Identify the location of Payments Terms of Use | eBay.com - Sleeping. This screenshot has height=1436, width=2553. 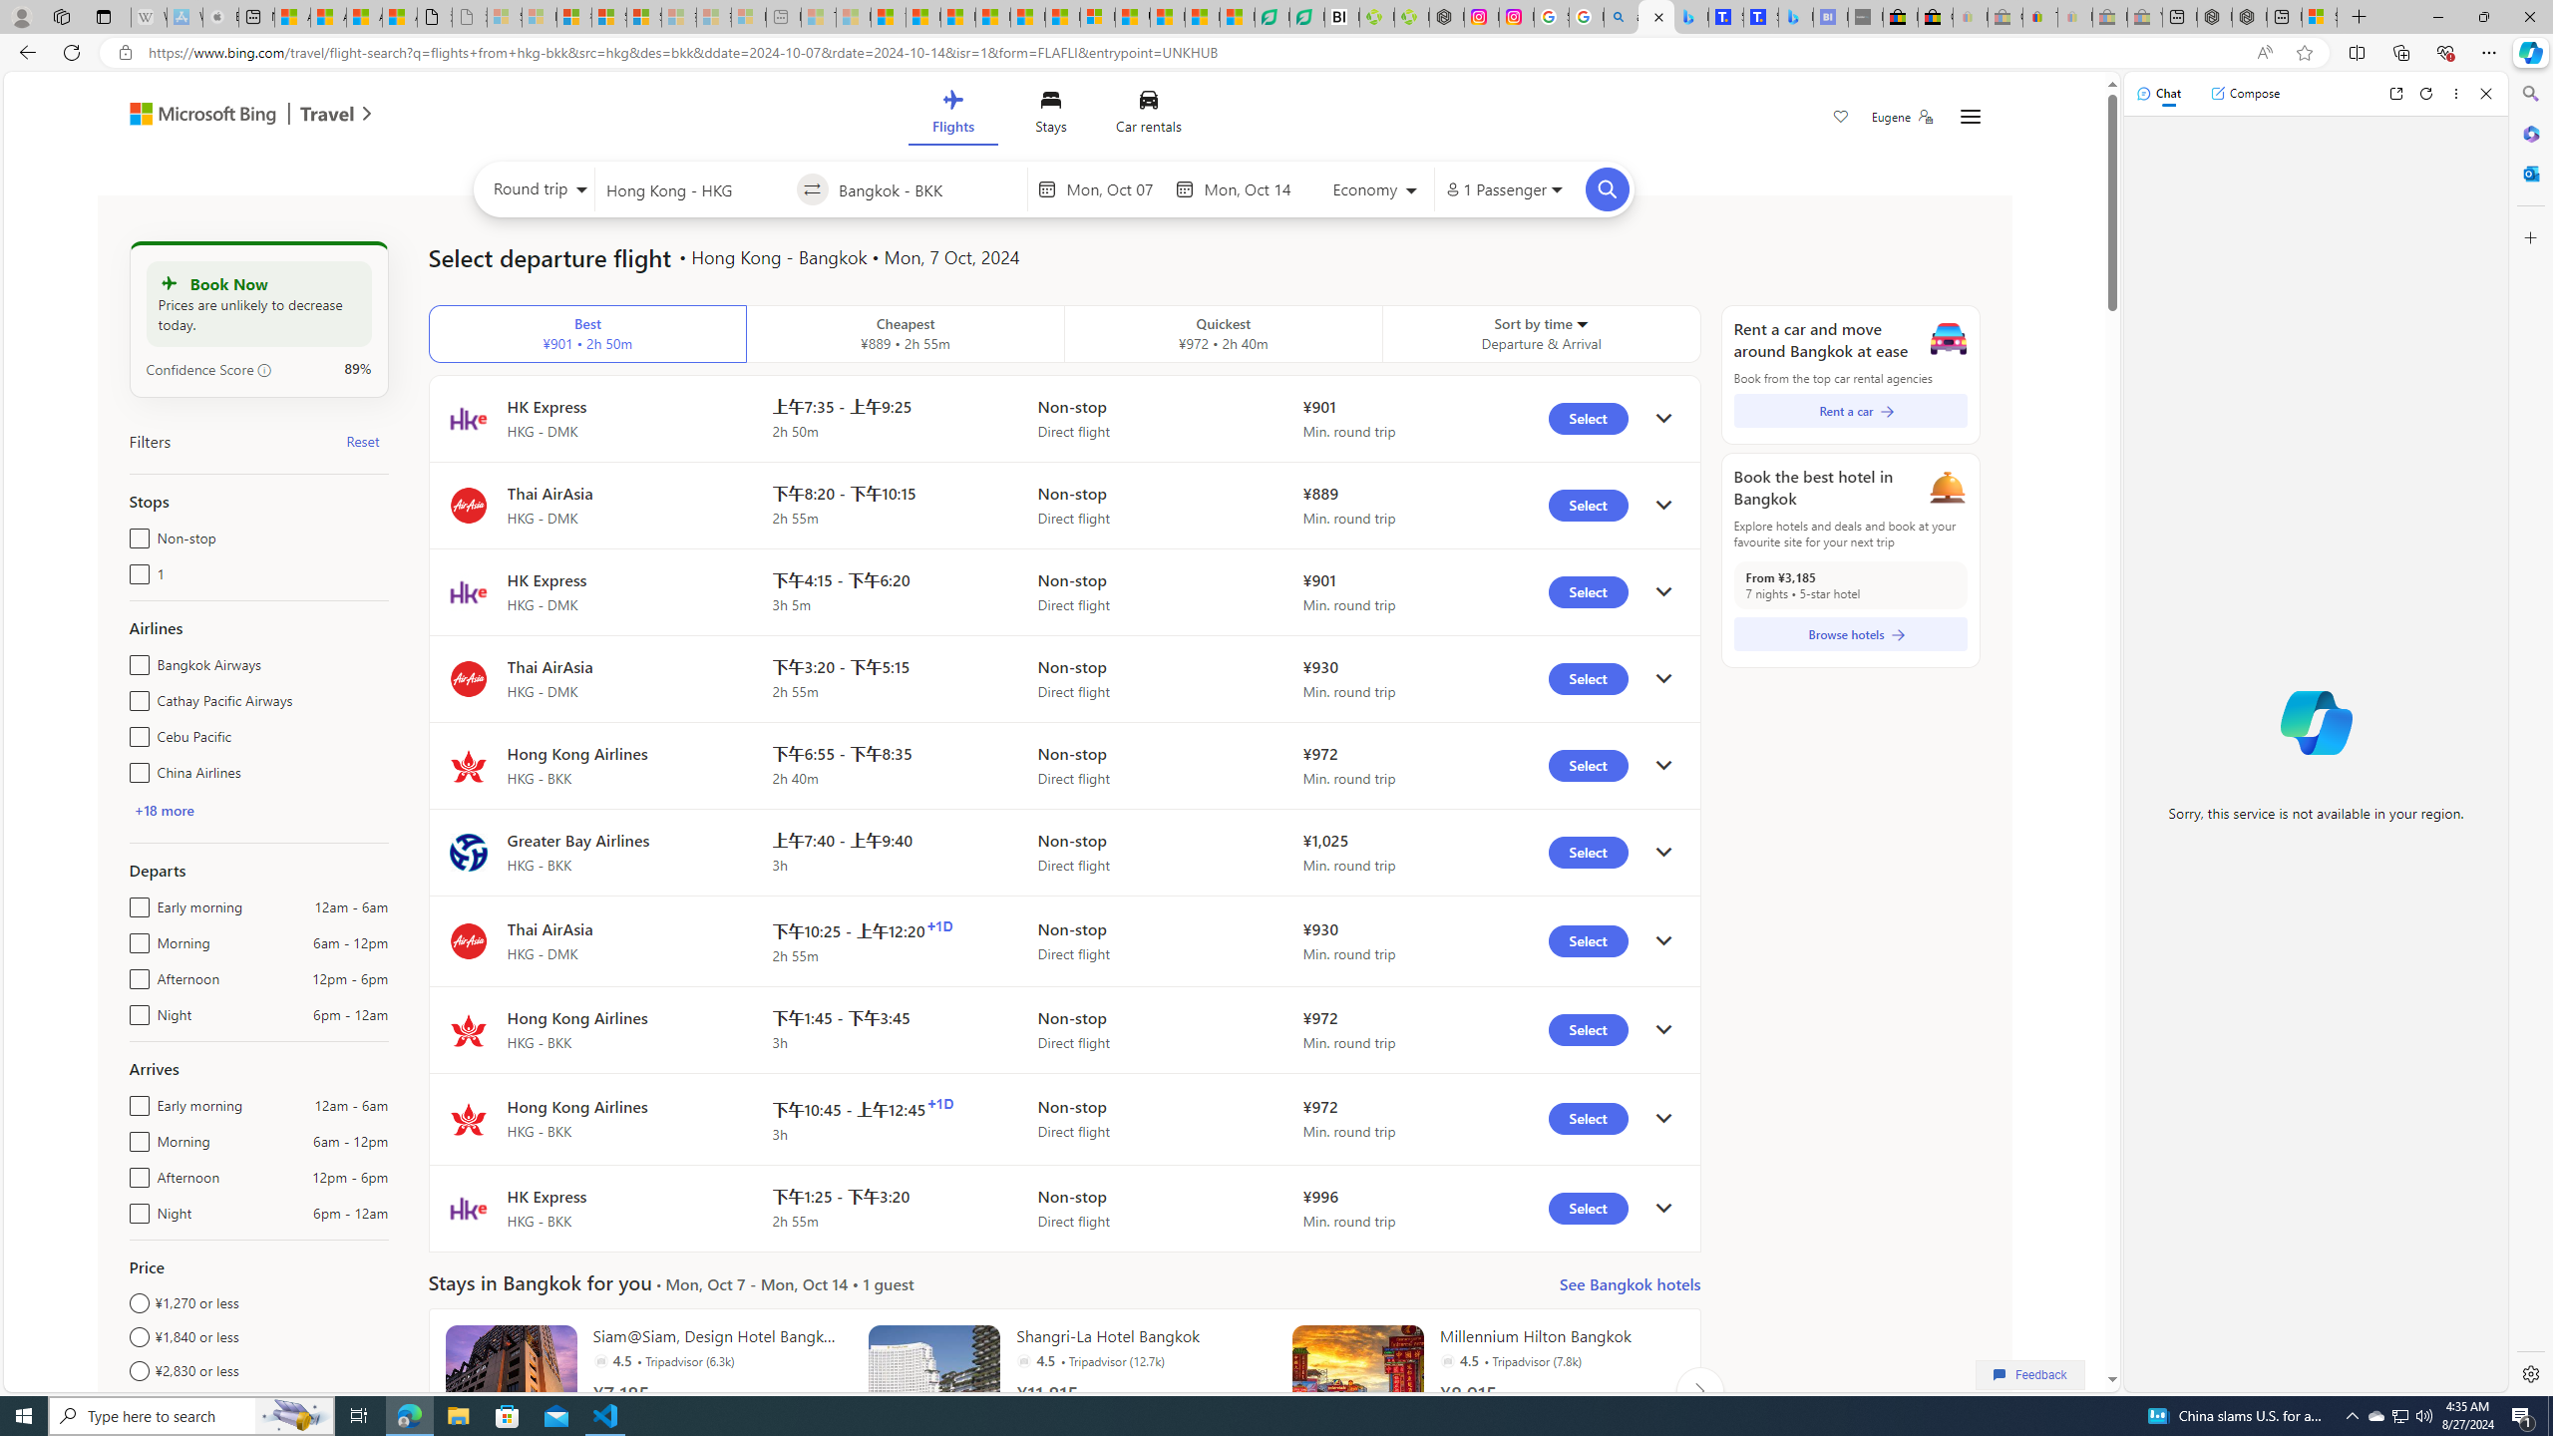
(2074, 17).